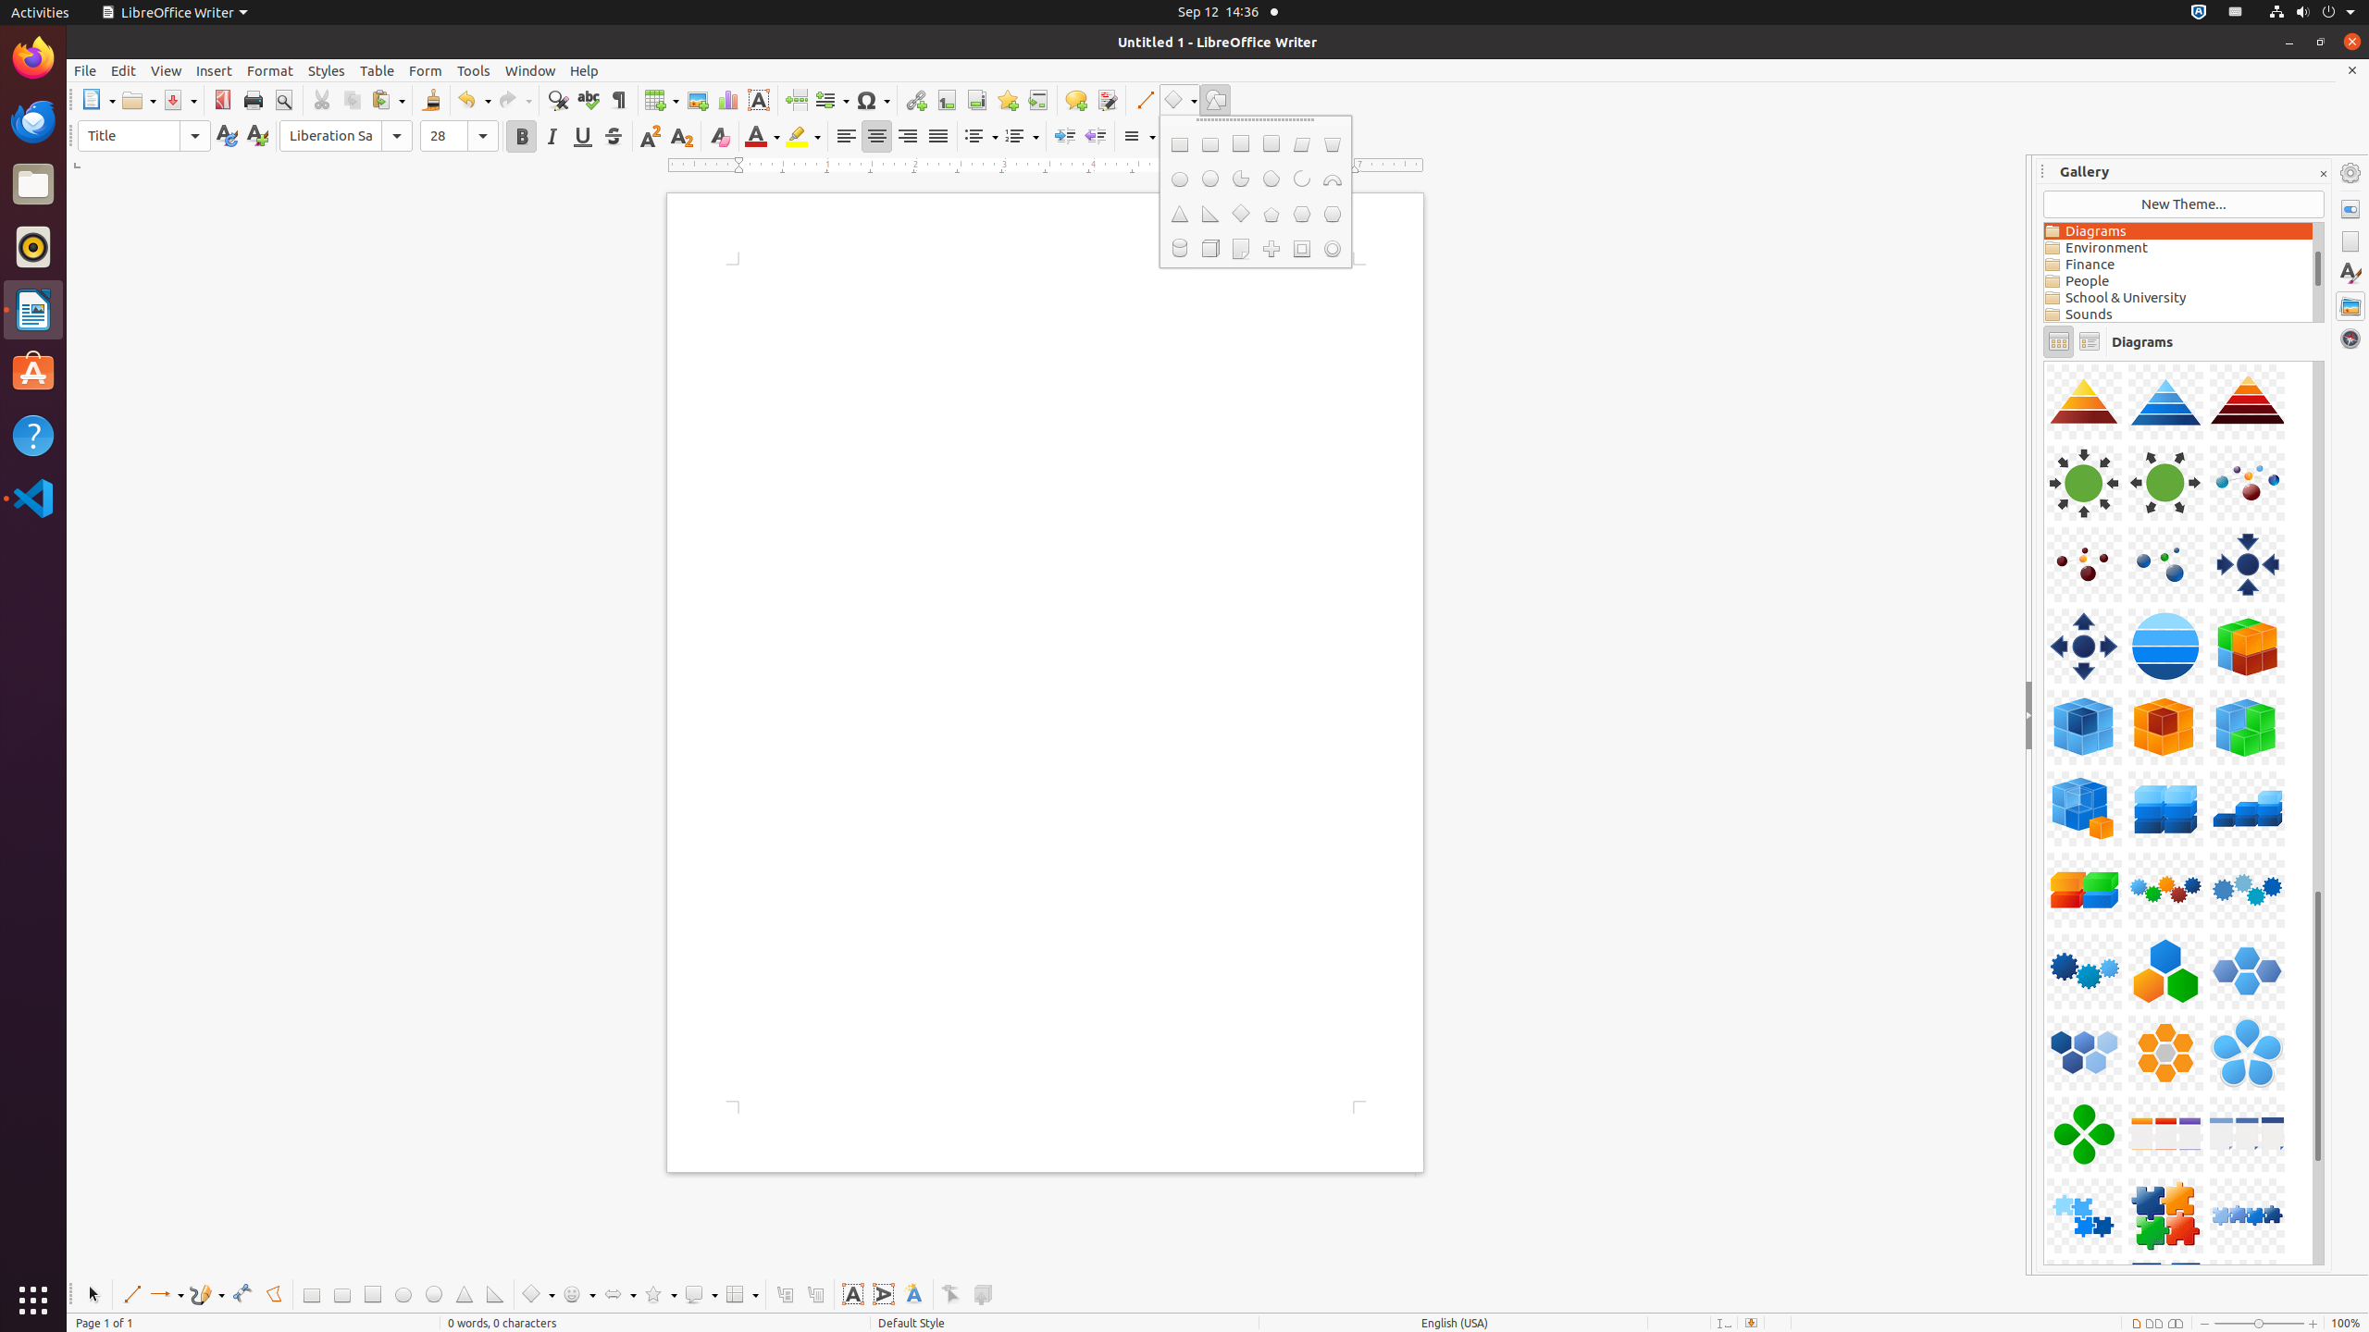 This screenshot has width=2369, height=1332. What do you see at coordinates (2044, 361) in the screenshot?
I see `Component-Person02-Blue` at bounding box center [2044, 361].